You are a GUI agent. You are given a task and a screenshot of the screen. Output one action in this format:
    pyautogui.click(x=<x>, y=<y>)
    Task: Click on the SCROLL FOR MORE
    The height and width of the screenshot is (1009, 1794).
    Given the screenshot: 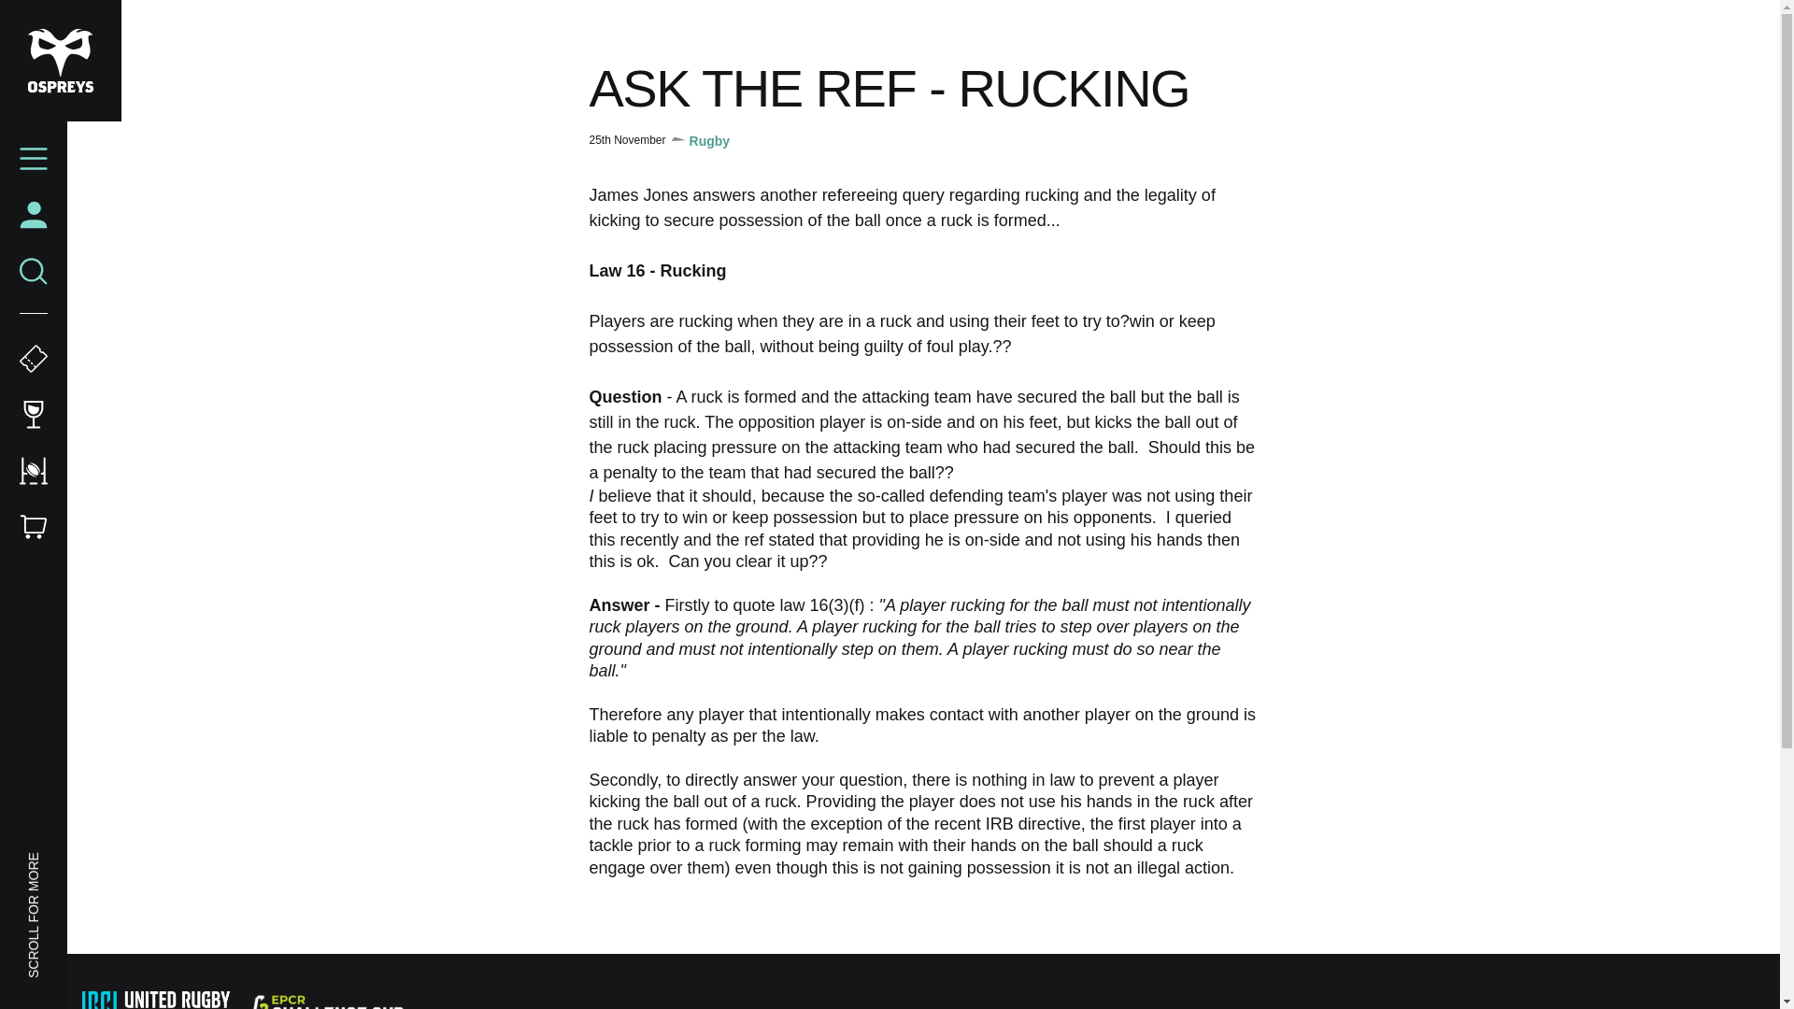 What is the action you would take?
    pyautogui.click(x=88, y=861)
    